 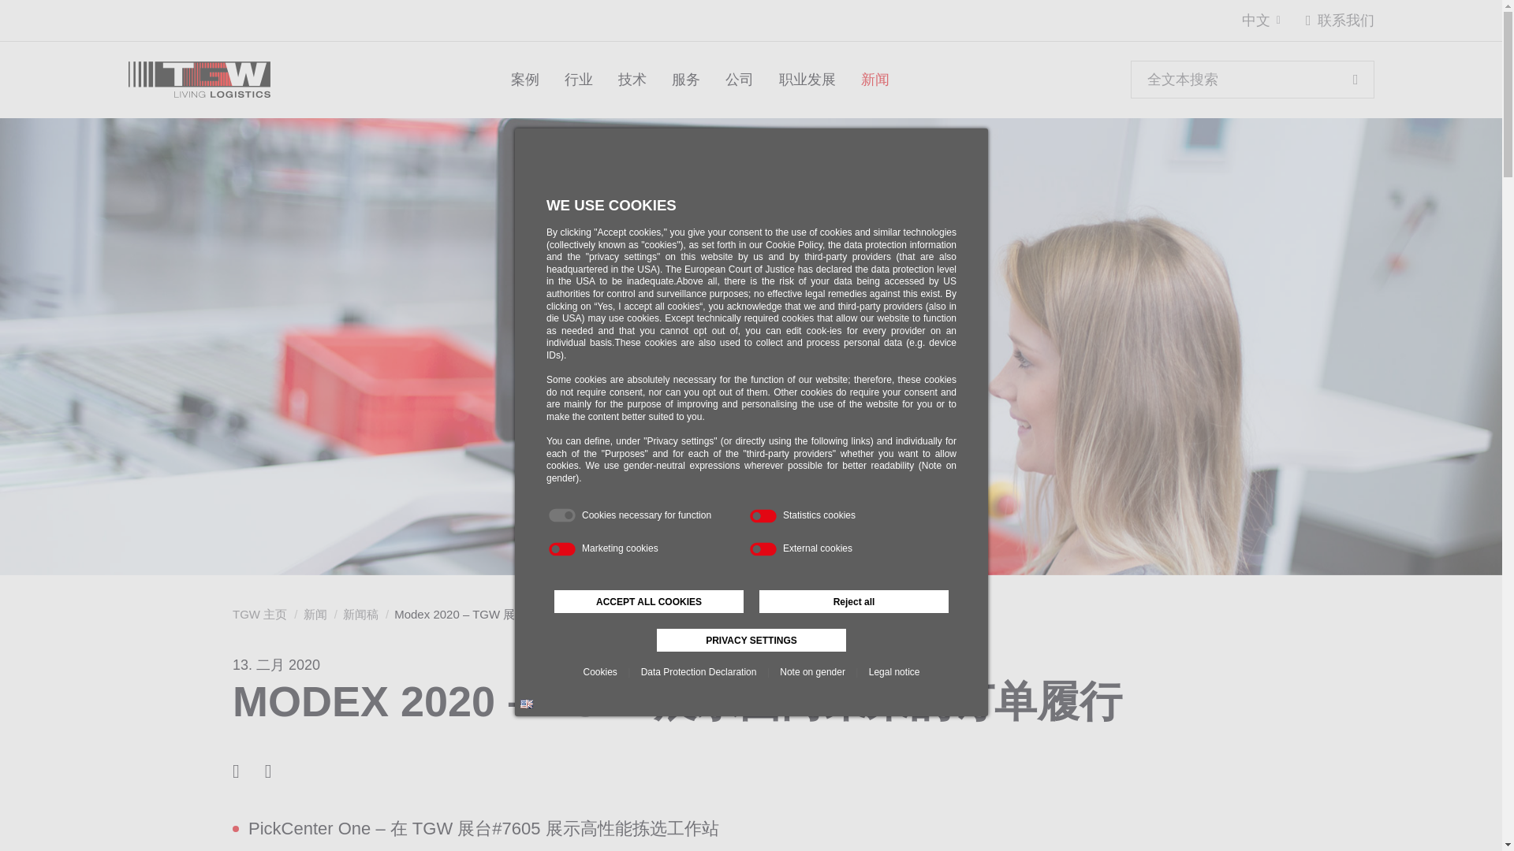 I want to click on Reject all, so click(x=852, y=601).